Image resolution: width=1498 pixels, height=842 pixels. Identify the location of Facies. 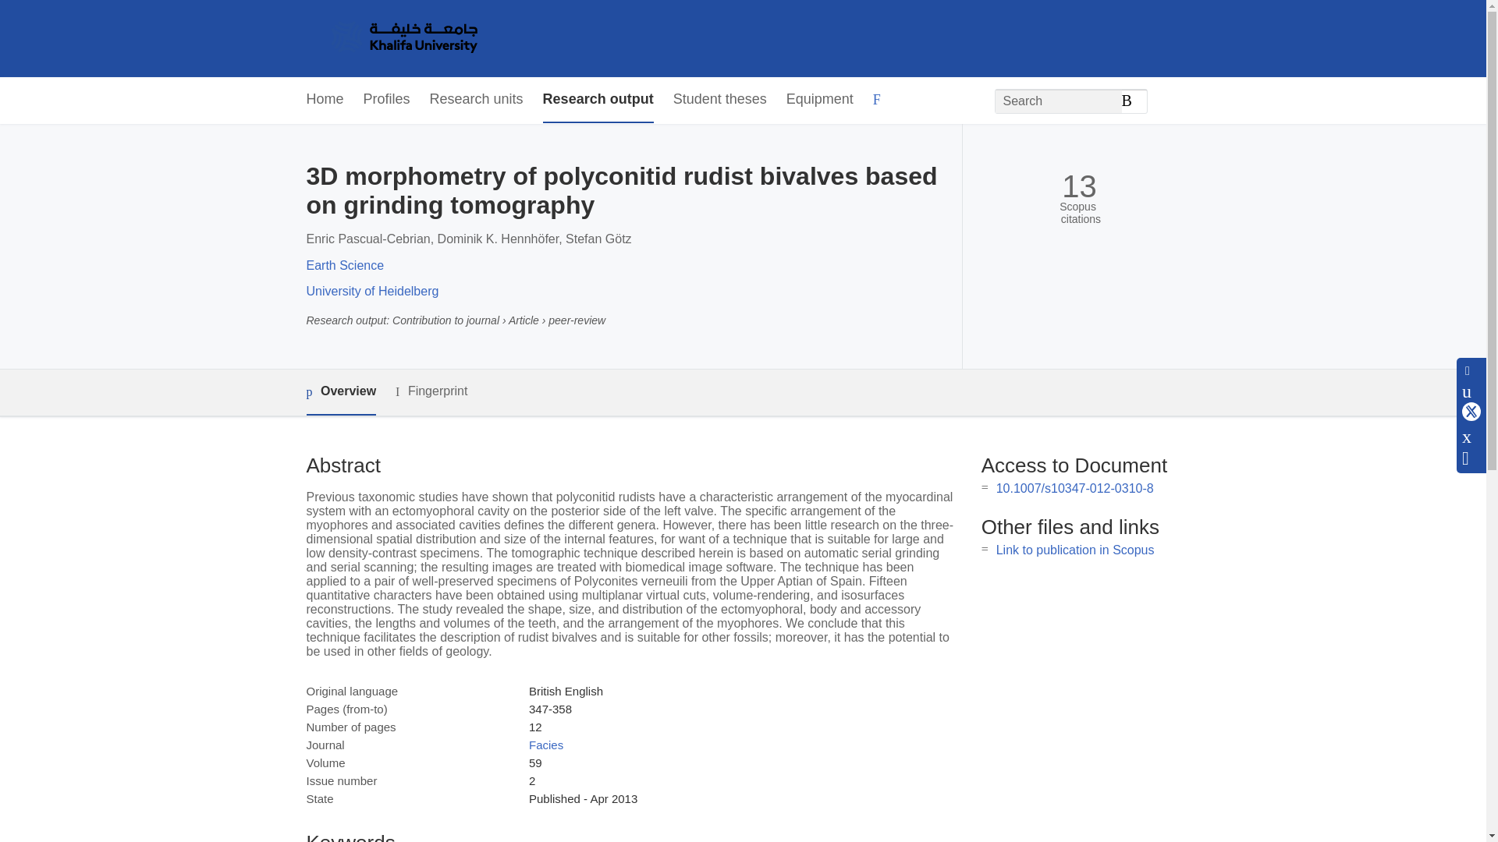
(545, 745).